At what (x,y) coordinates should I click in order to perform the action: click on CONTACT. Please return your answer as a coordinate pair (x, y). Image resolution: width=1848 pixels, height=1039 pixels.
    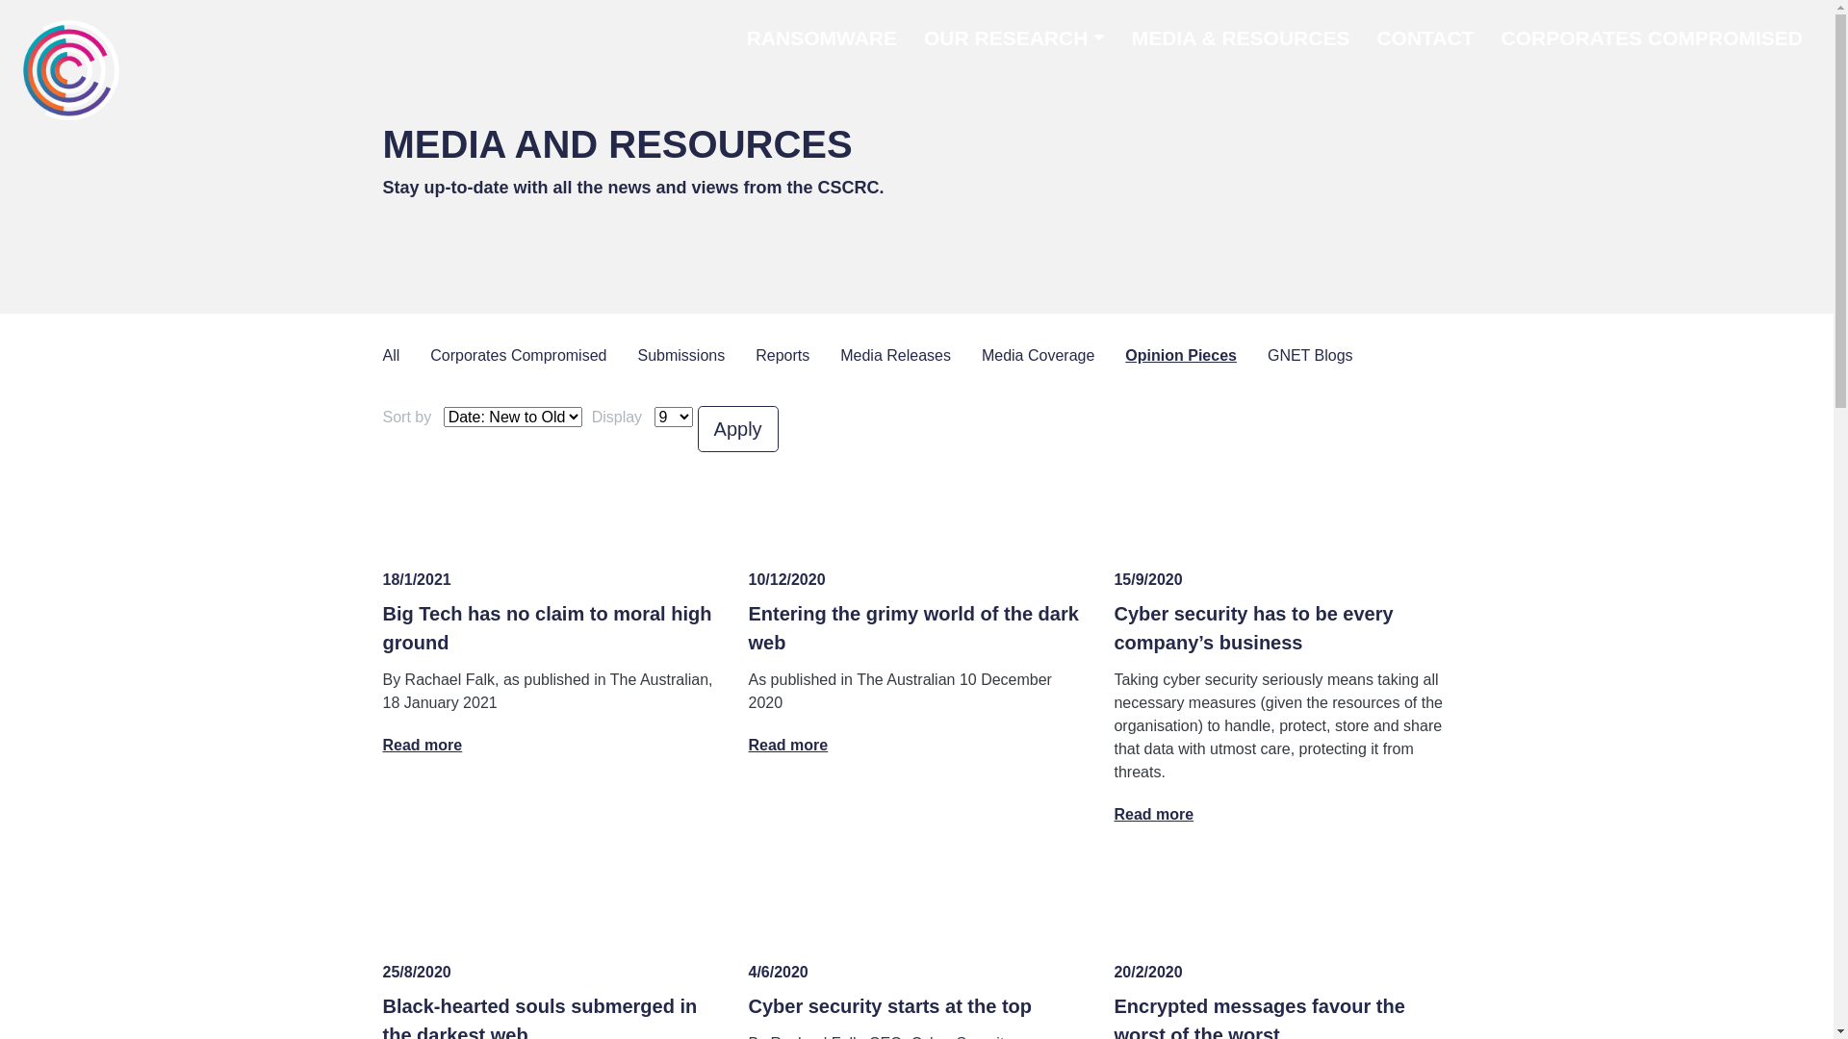
    Looking at the image, I should click on (1424, 38).